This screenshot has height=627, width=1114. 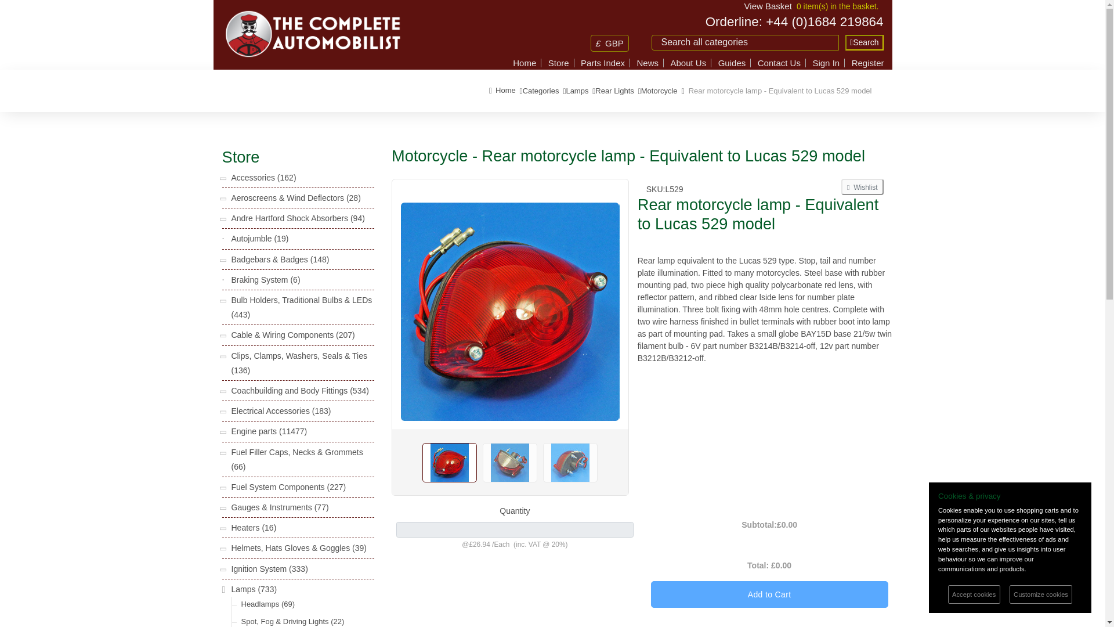 What do you see at coordinates (732, 63) in the screenshot?
I see `View Guides` at bounding box center [732, 63].